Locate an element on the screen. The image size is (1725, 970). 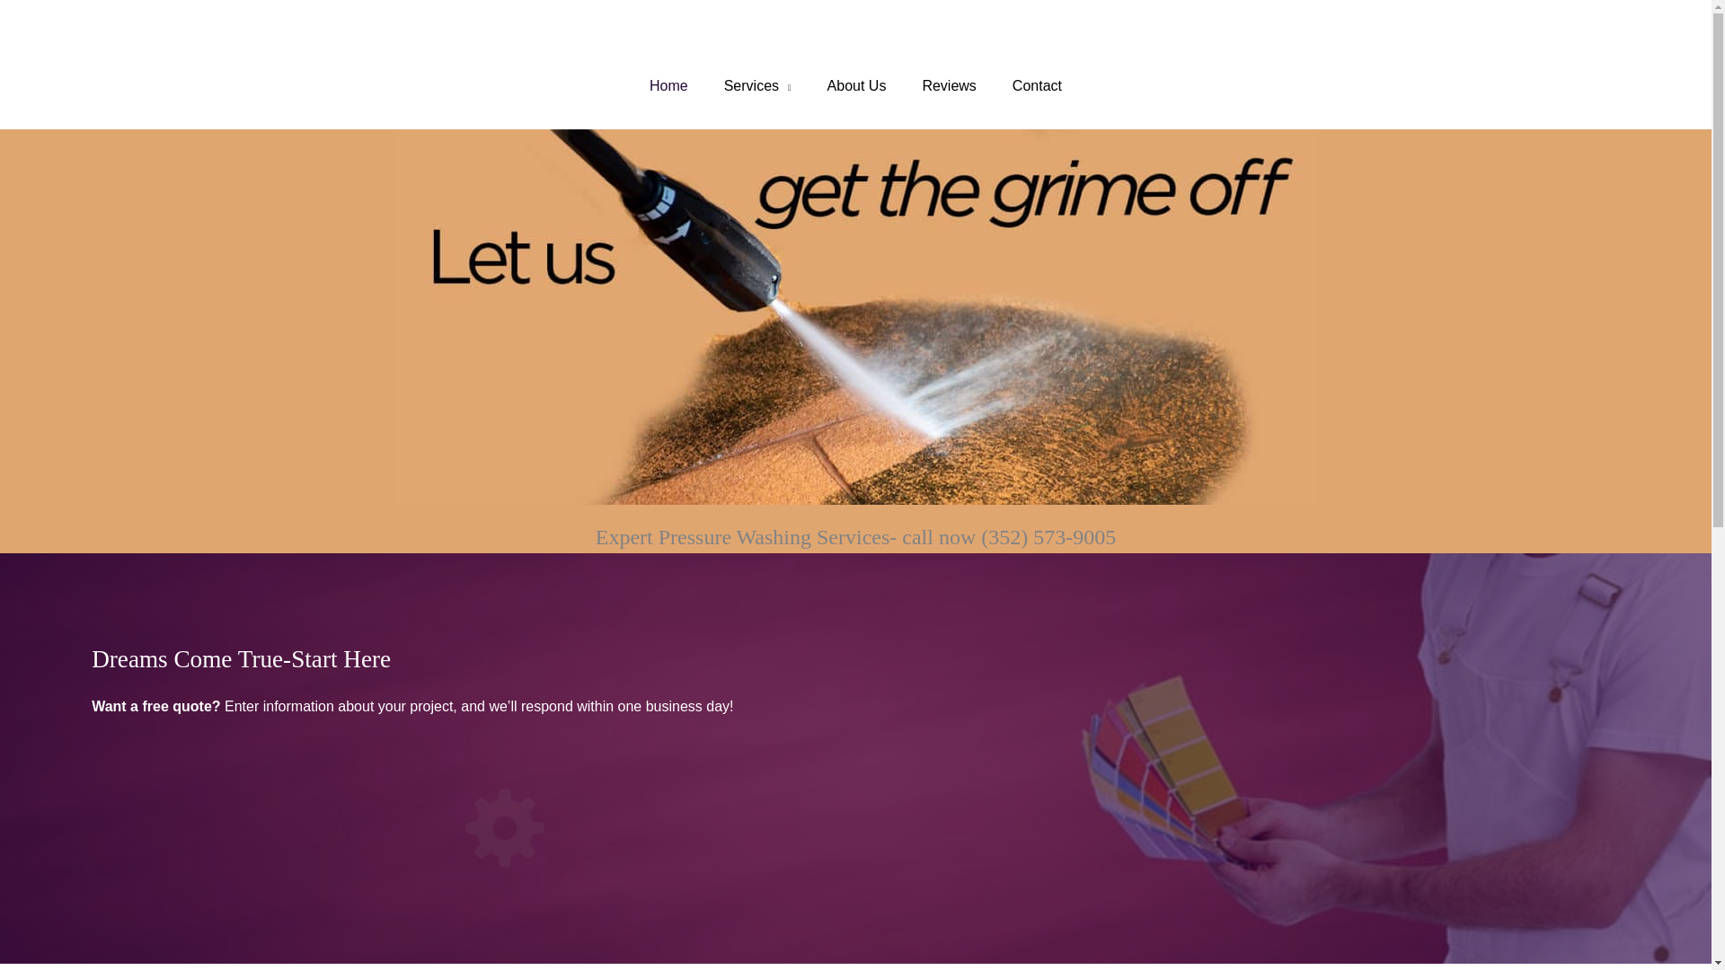
About Us is located at coordinates (856, 86).